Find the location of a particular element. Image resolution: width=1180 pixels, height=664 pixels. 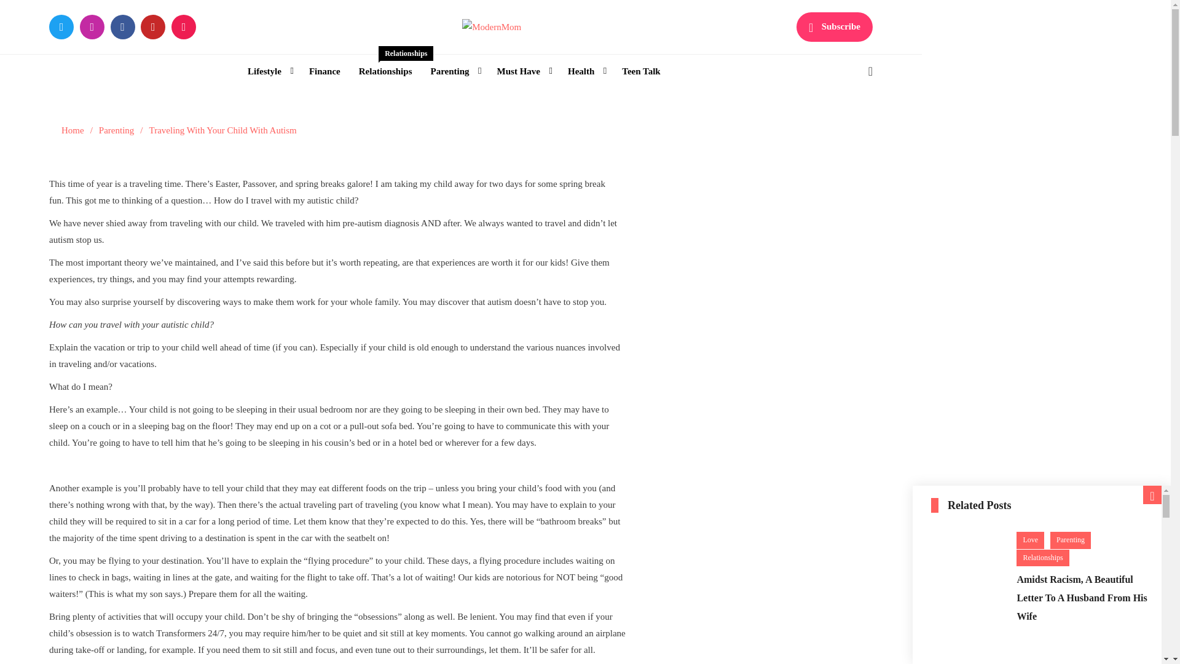

Health is located at coordinates (585, 71).